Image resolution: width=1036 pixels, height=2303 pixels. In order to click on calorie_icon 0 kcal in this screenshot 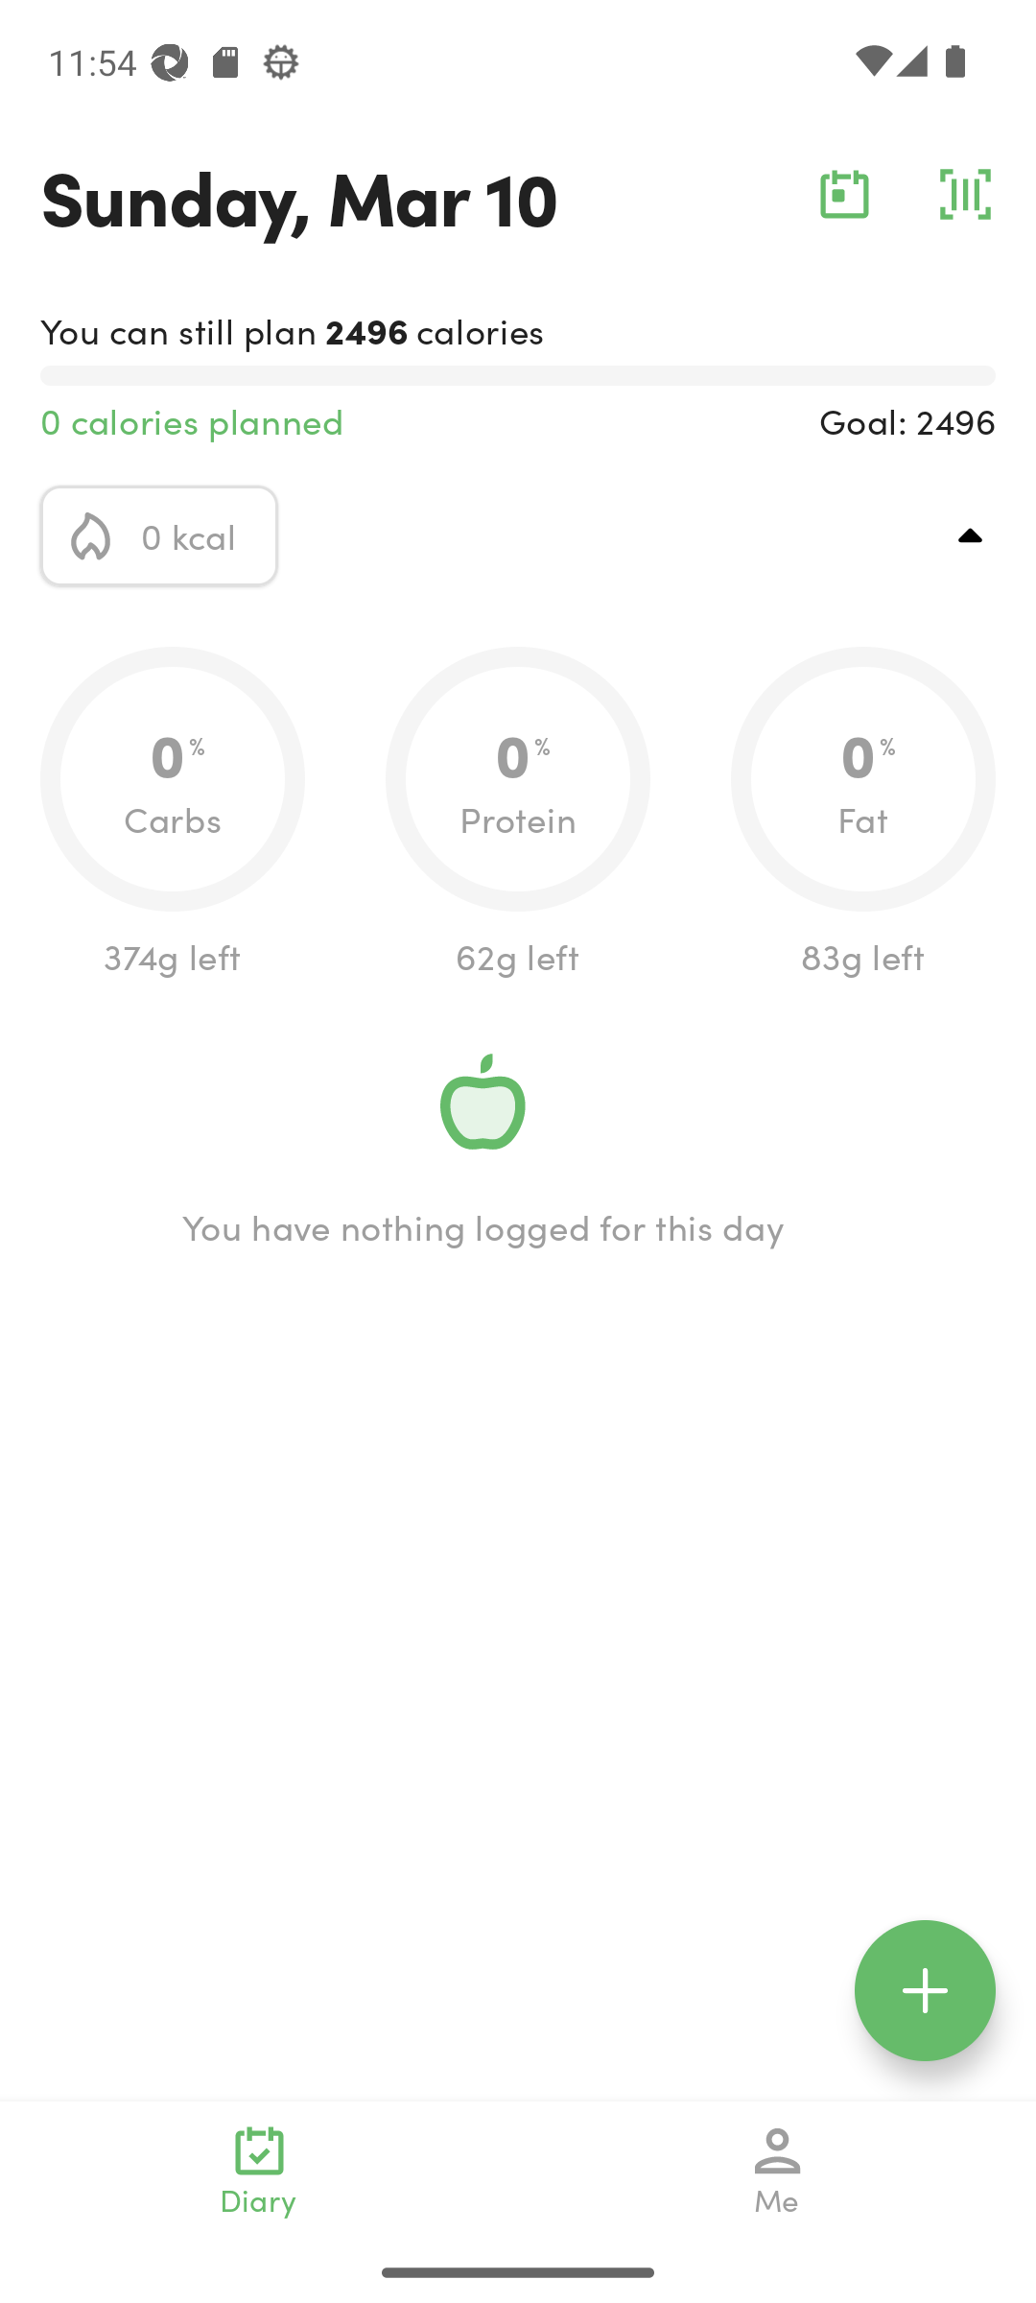, I will do `click(159, 535)`.